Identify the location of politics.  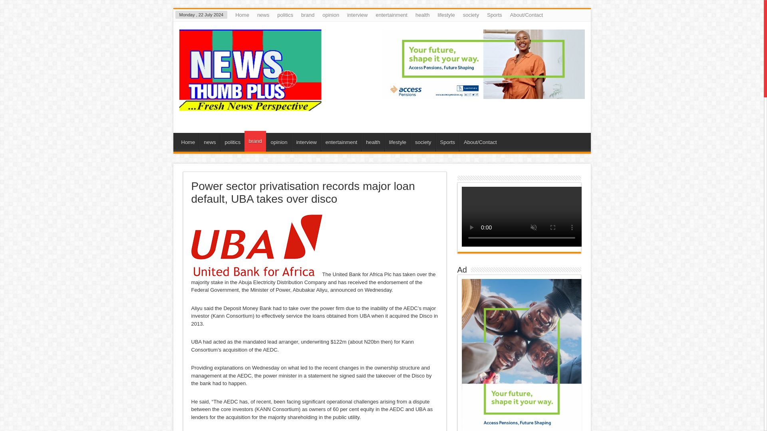
(285, 15).